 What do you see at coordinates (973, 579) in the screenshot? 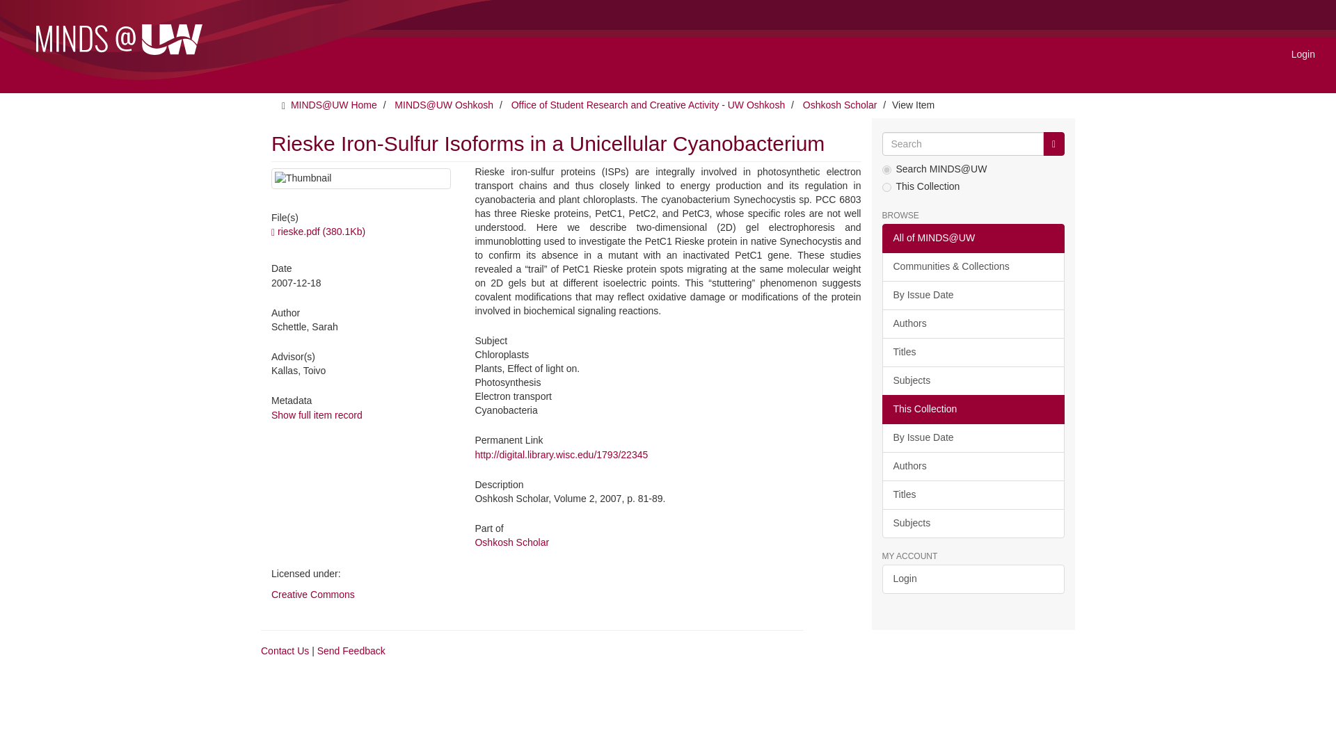
I see `Login` at bounding box center [973, 579].